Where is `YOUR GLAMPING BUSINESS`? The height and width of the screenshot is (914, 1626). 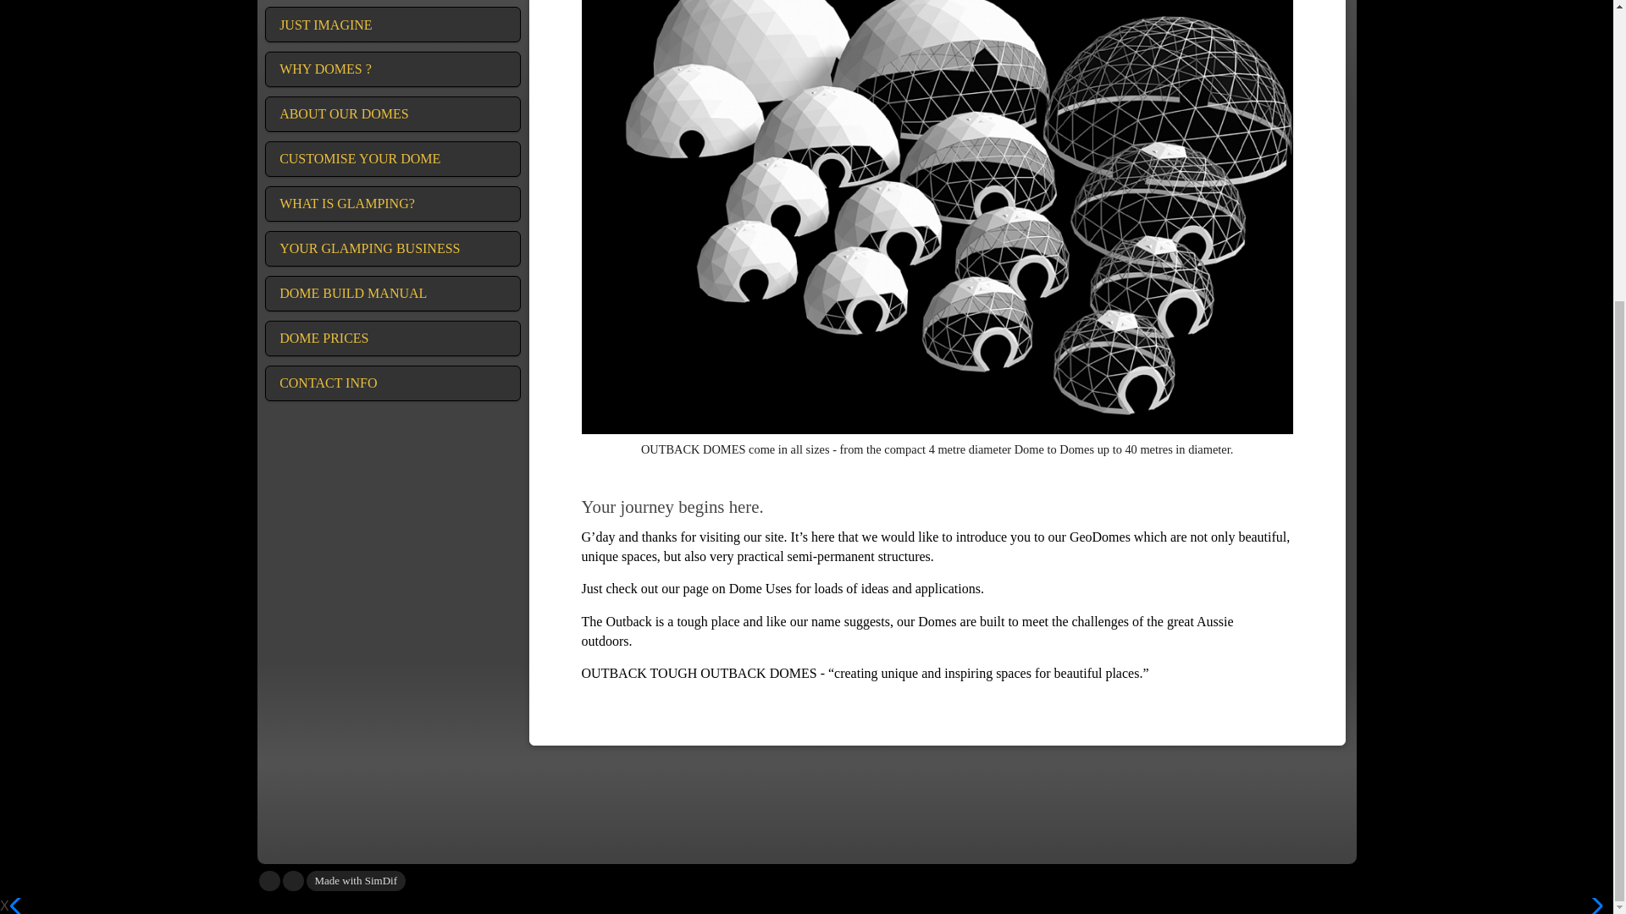
YOUR GLAMPING BUSINESS is located at coordinates (392, 249).